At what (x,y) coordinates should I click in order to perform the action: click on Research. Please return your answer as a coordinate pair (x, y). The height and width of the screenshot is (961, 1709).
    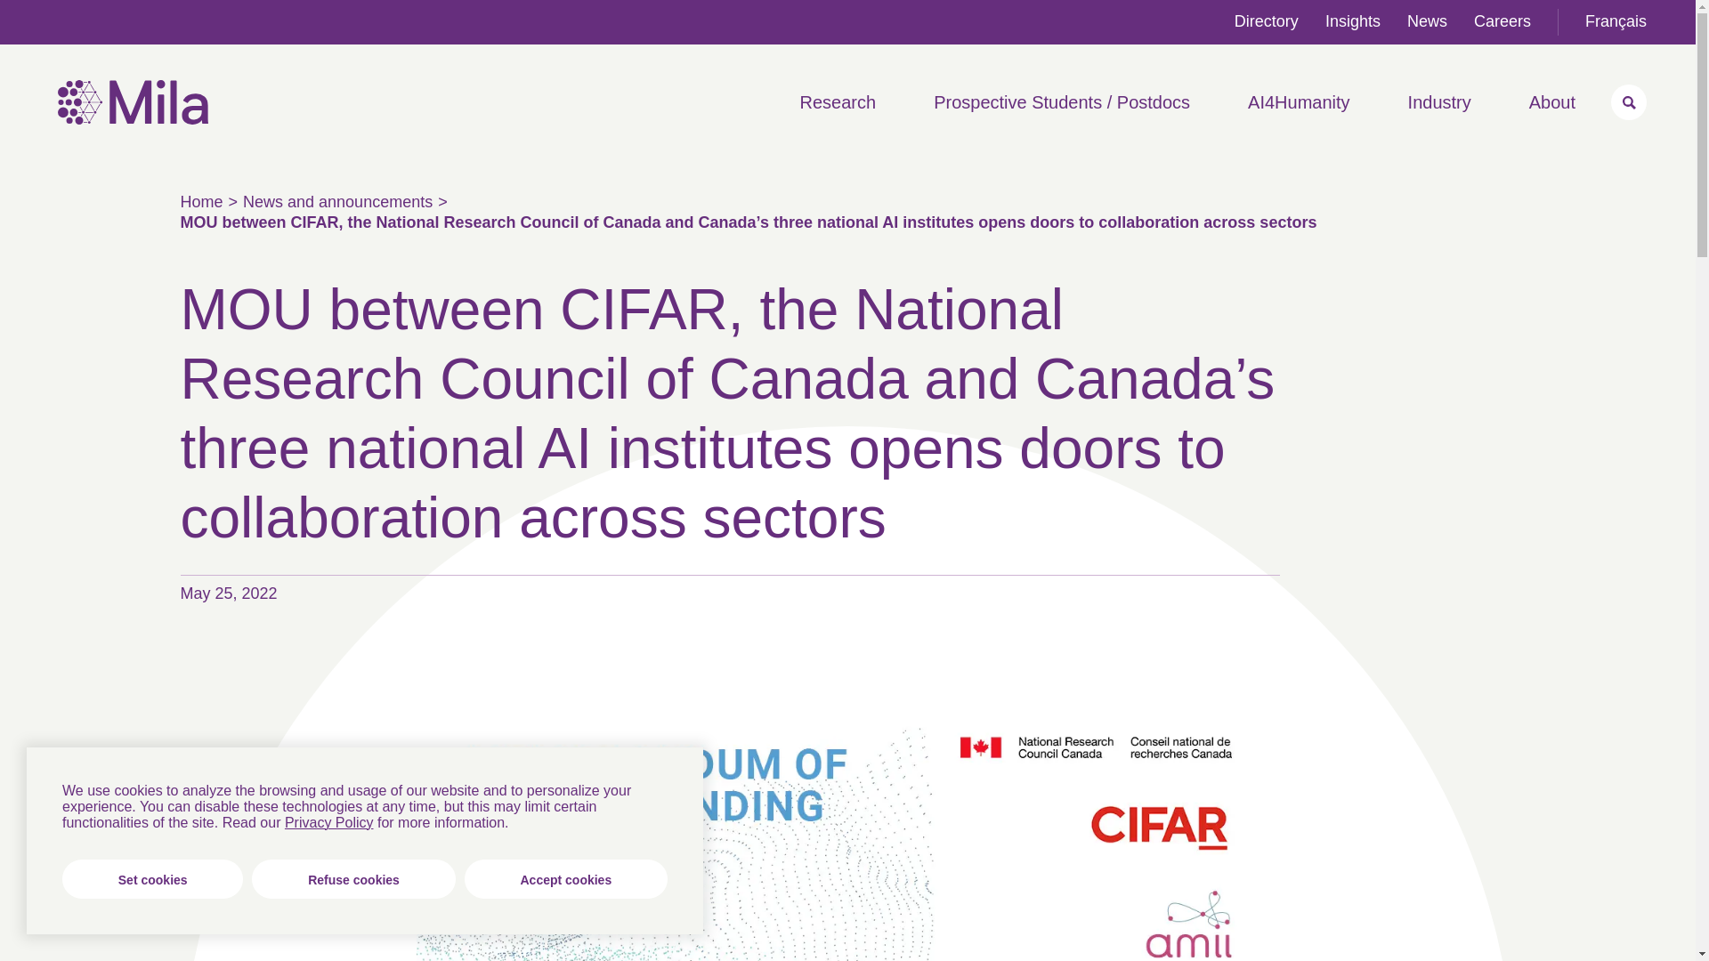
    Looking at the image, I should click on (838, 101).